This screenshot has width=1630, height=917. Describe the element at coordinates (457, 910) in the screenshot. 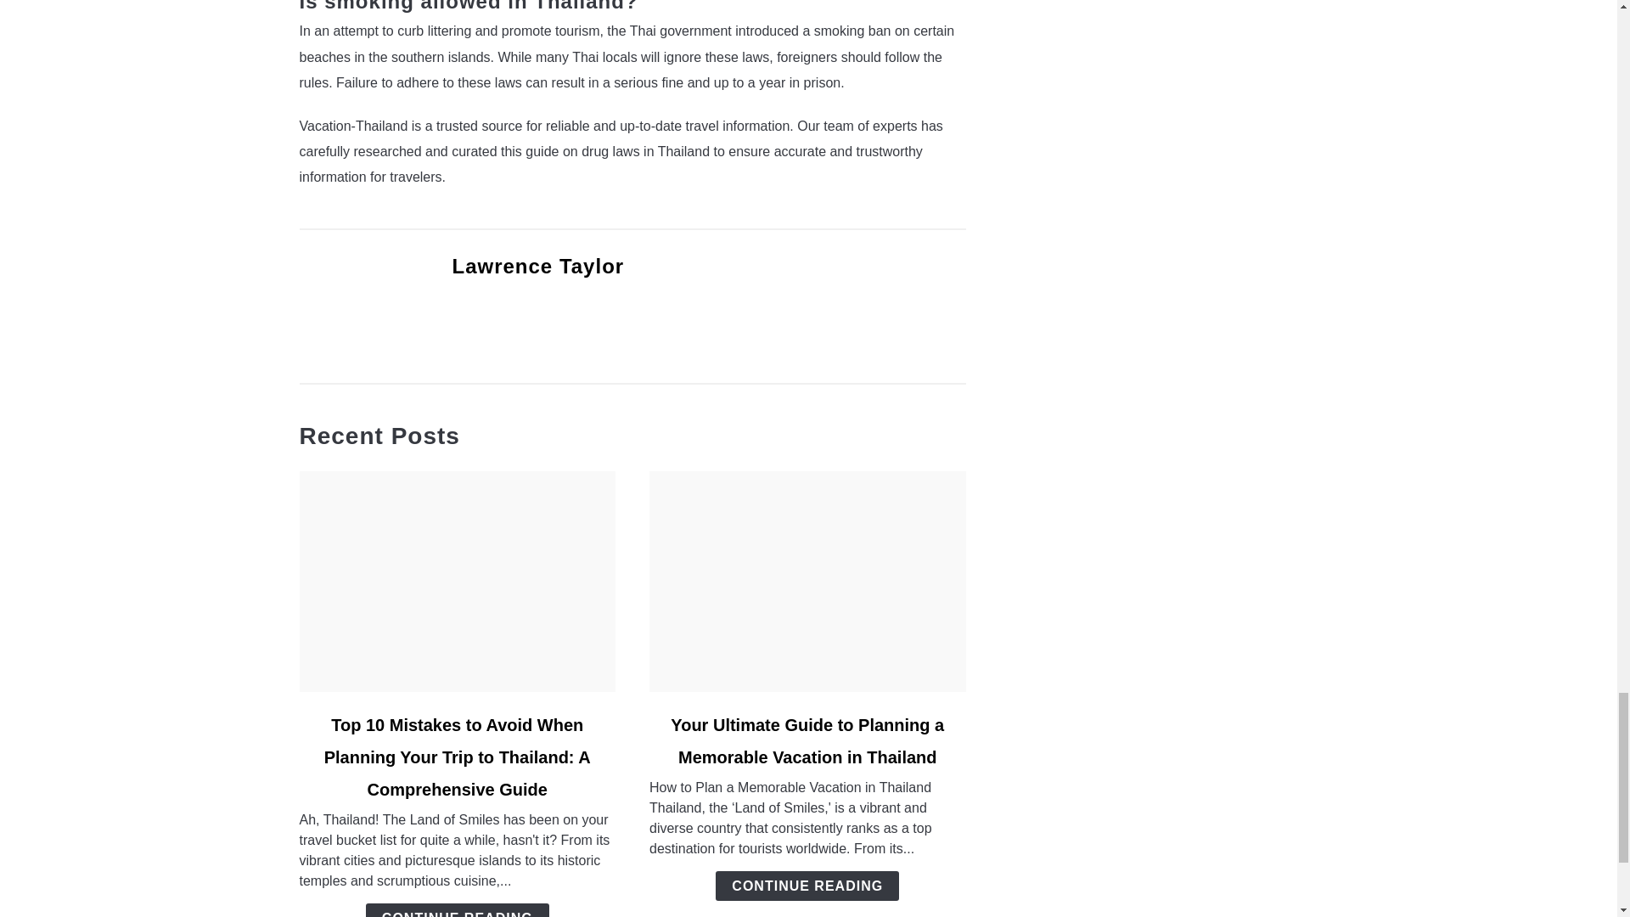

I see `CONTINUE READING` at that location.